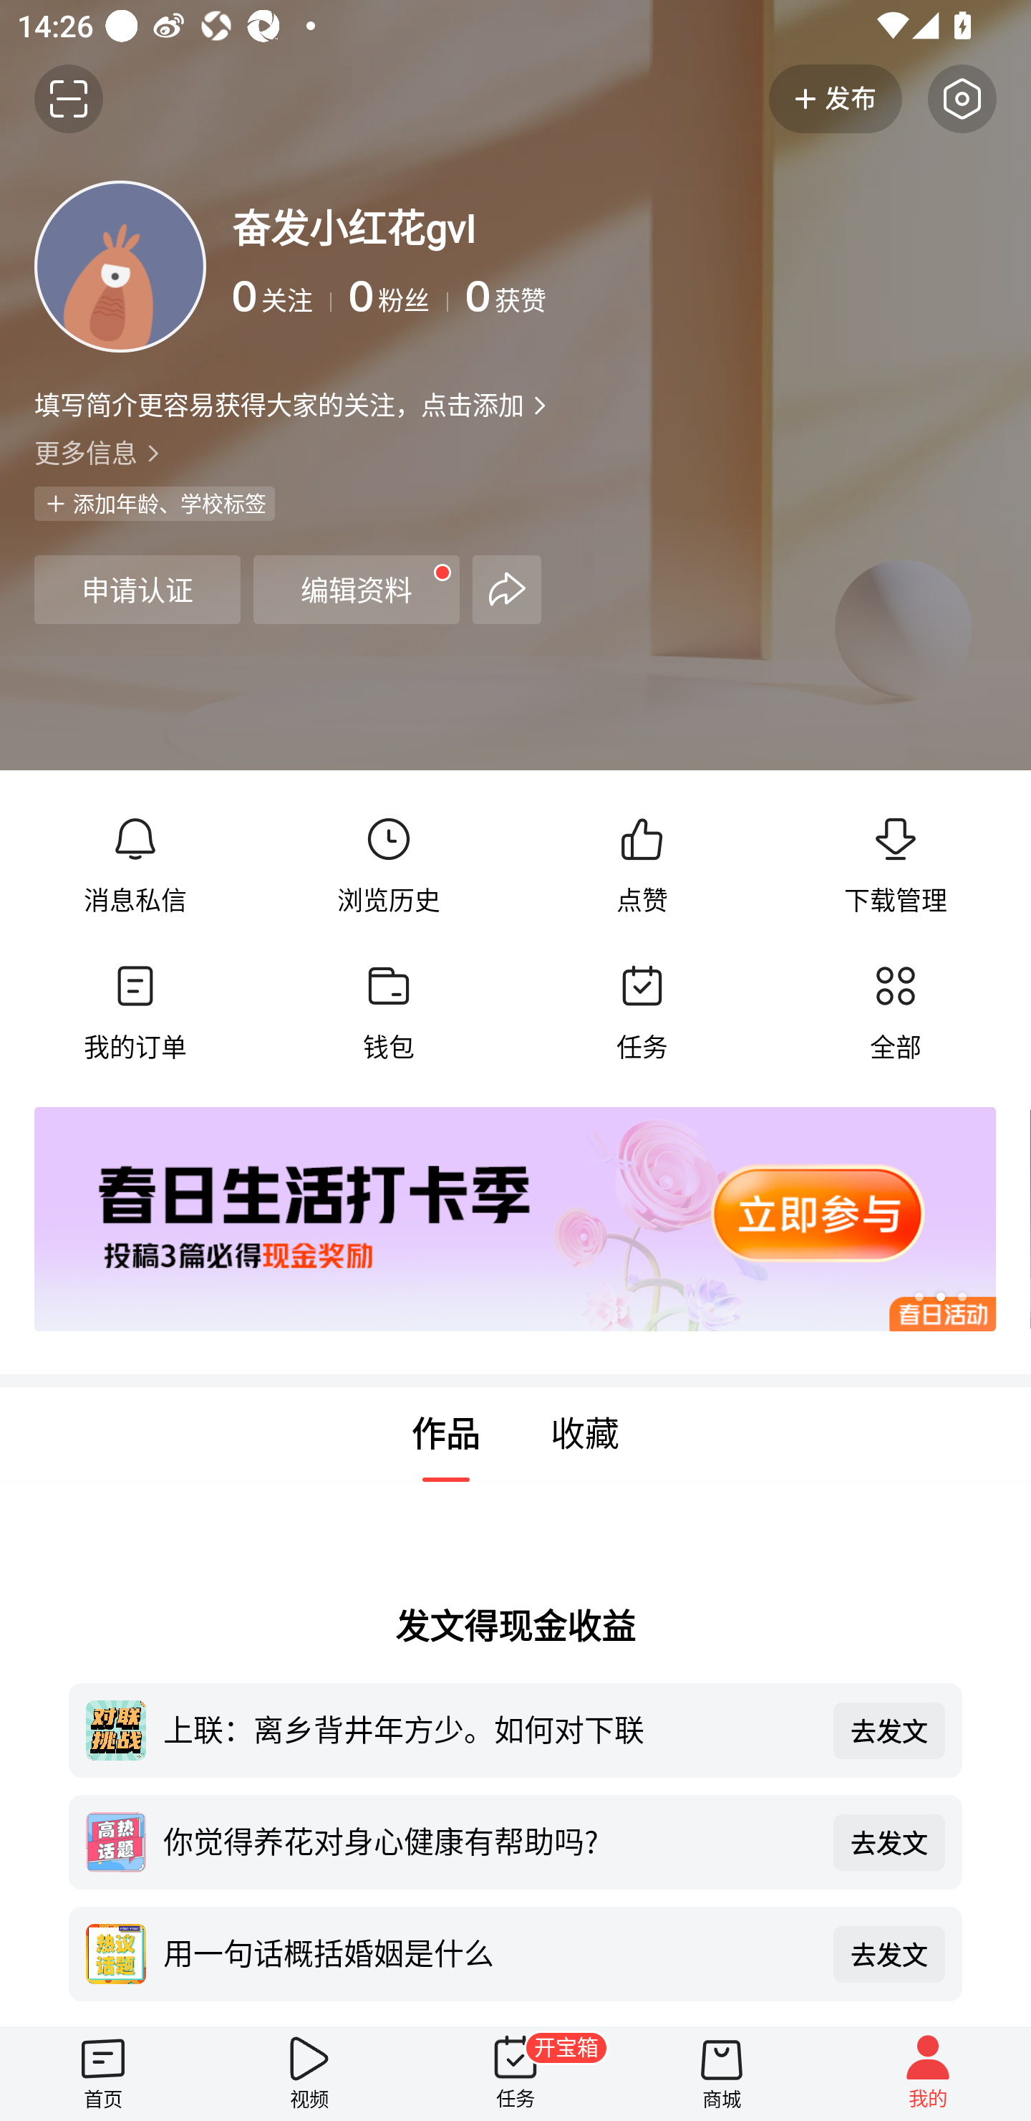  I want to click on 点赞, so click(642, 866).